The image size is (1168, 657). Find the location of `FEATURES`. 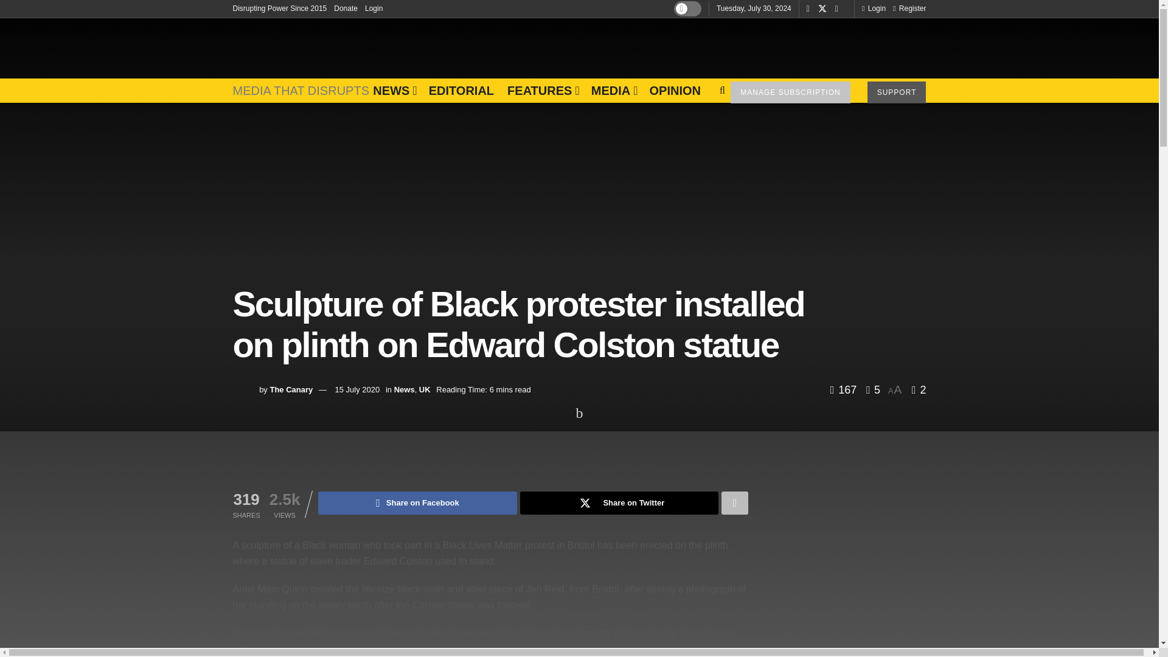

FEATURES is located at coordinates (543, 90).